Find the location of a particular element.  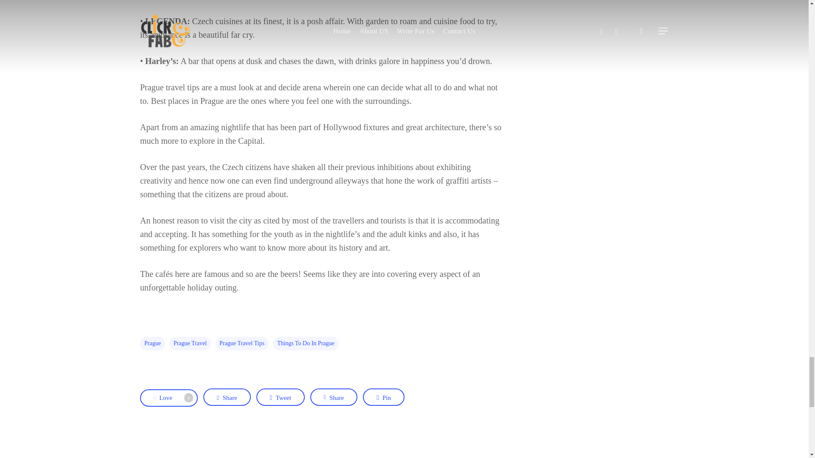

Share is located at coordinates (169, 398).